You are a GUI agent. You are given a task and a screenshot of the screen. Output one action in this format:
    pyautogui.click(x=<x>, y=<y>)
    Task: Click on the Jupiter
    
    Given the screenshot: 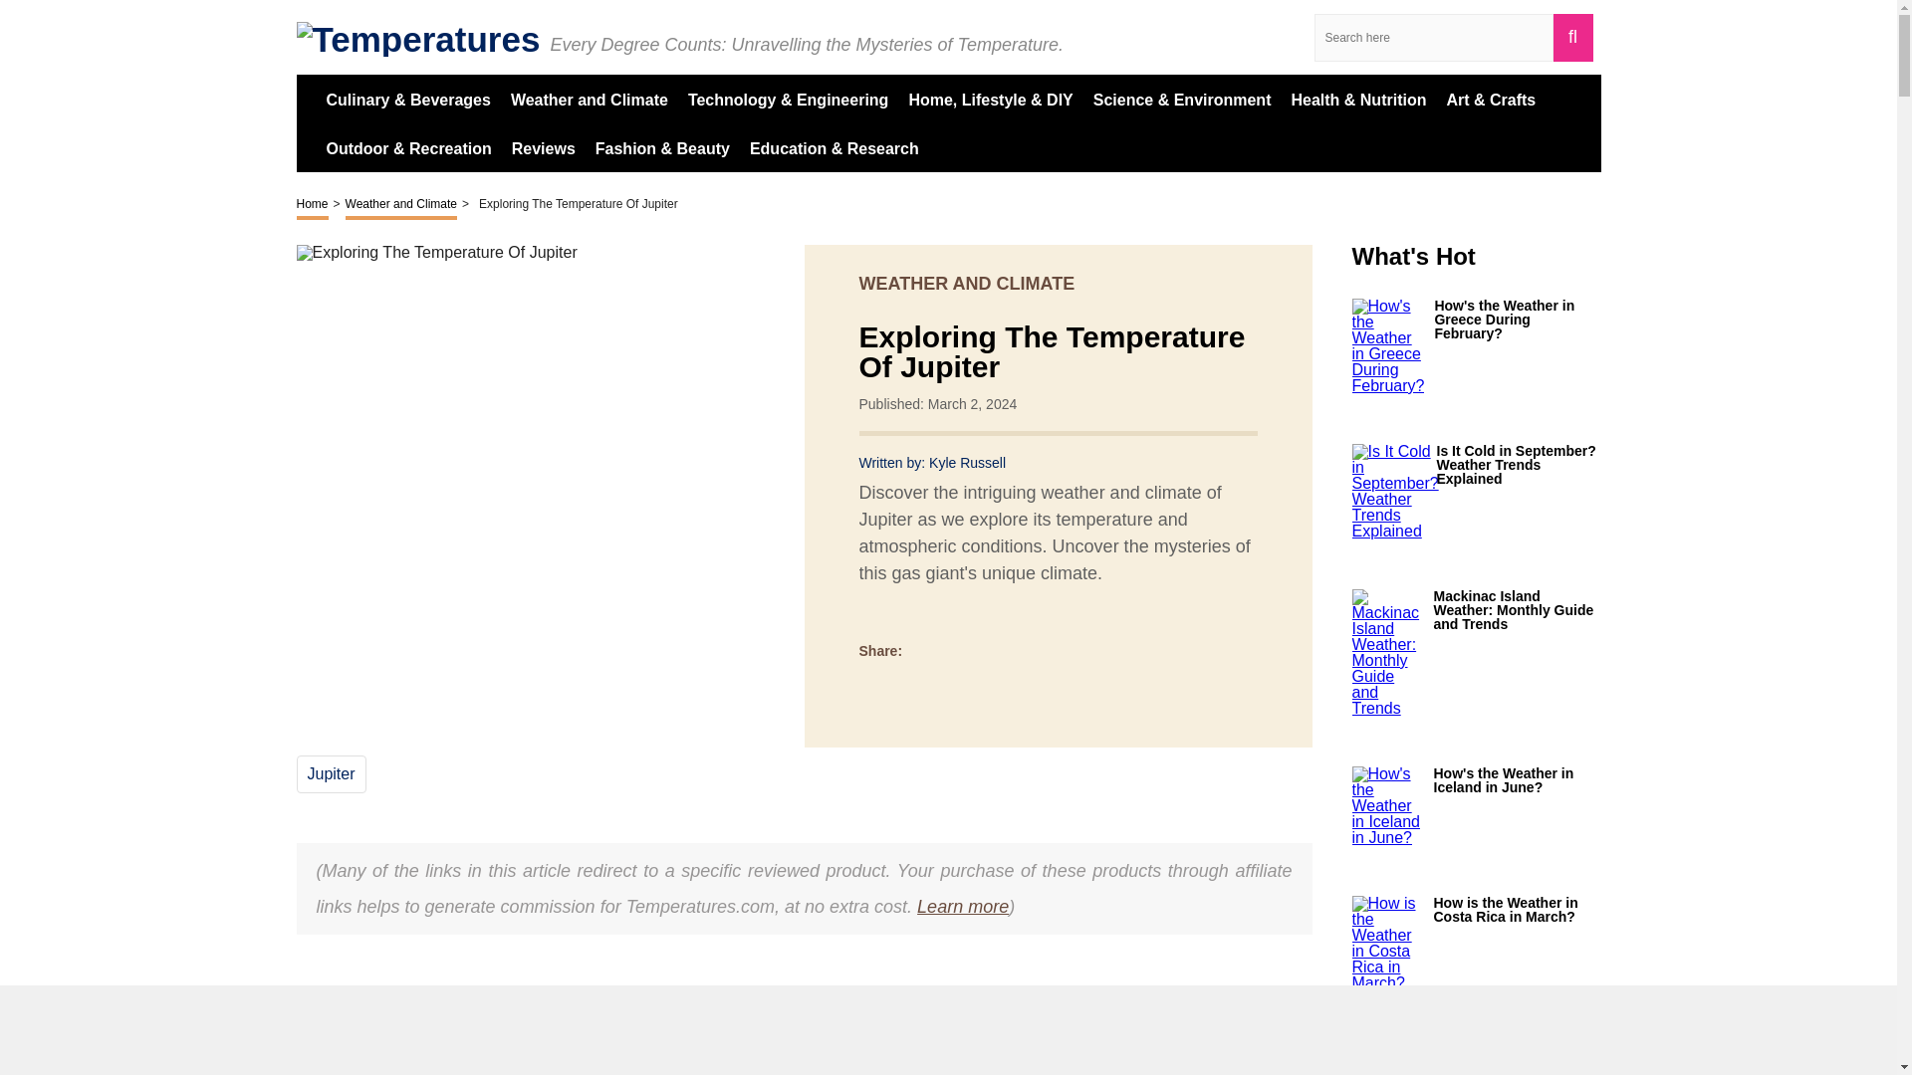 What is the action you would take?
    pyautogui.click(x=330, y=773)
    